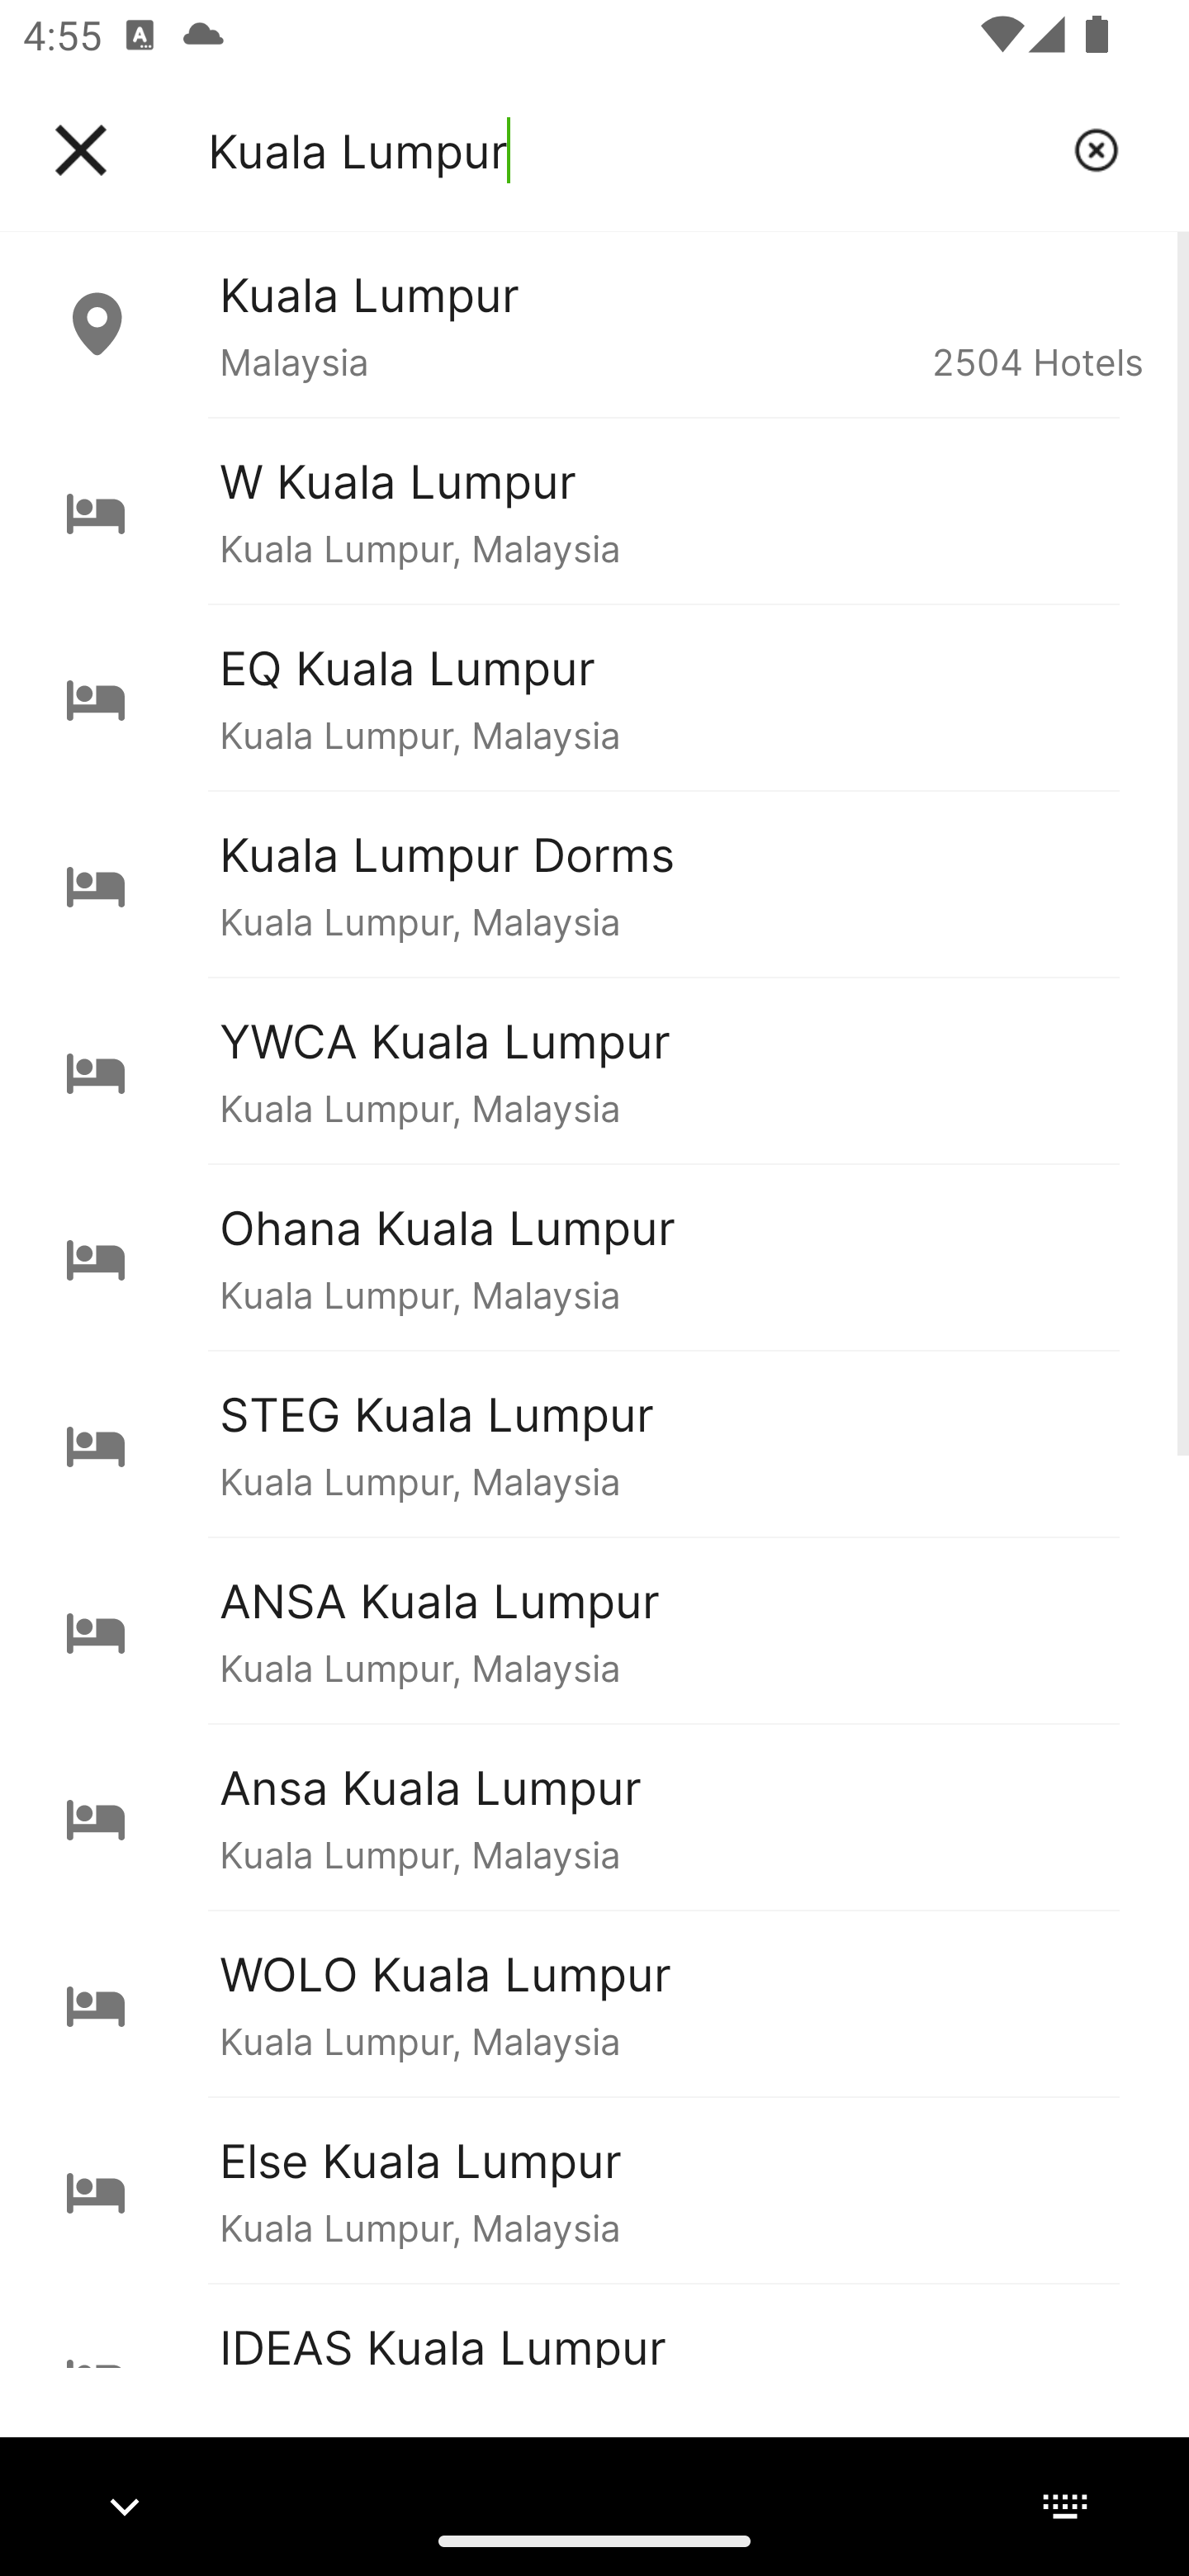  What do you see at coordinates (594, 510) in the screenshot?
I see `W Kuala Lumpur Kuala Lumpur, Malaysia` at bounding box center [594, 510].